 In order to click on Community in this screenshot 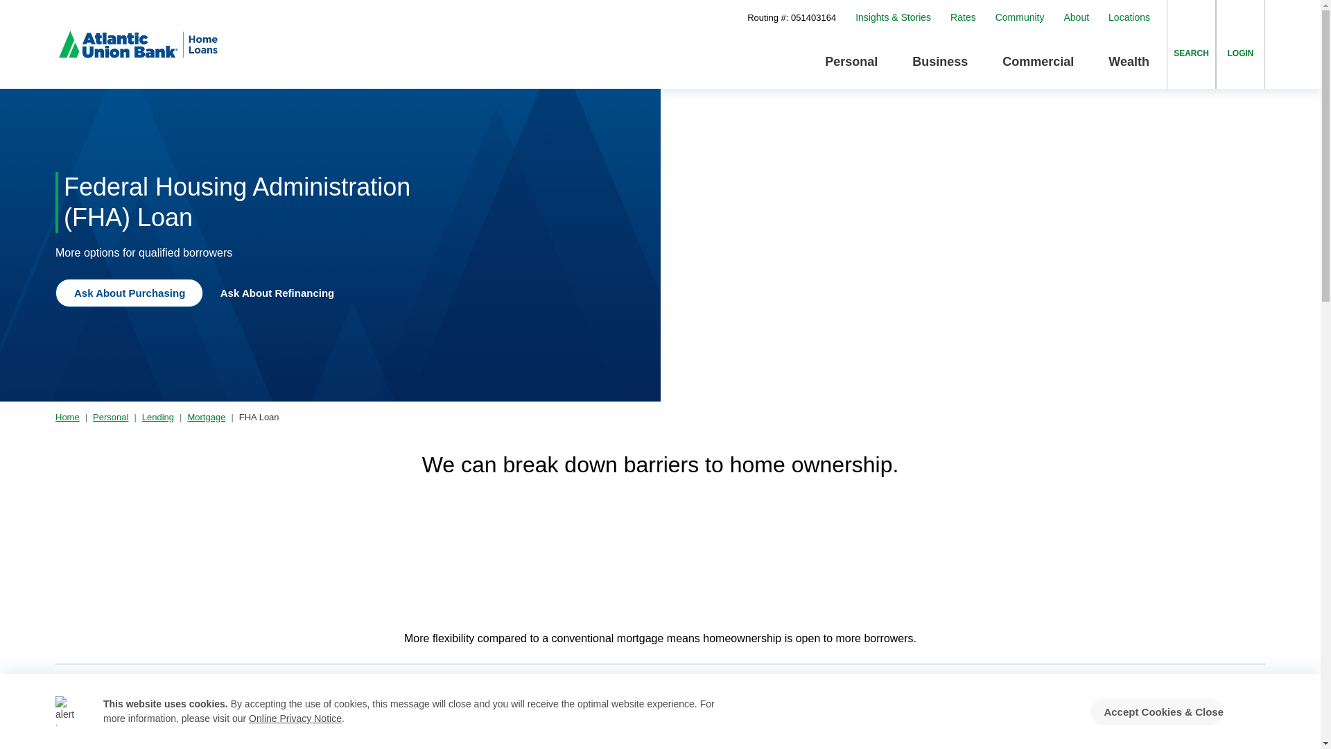, I will do `click(1020, 17)`.